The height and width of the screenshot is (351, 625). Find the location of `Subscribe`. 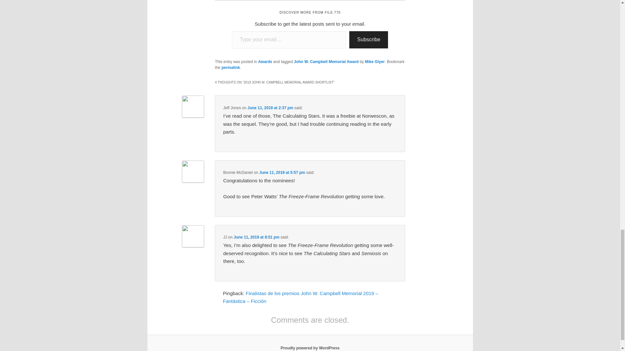

Subscribe is located at coordinates (368, 40).